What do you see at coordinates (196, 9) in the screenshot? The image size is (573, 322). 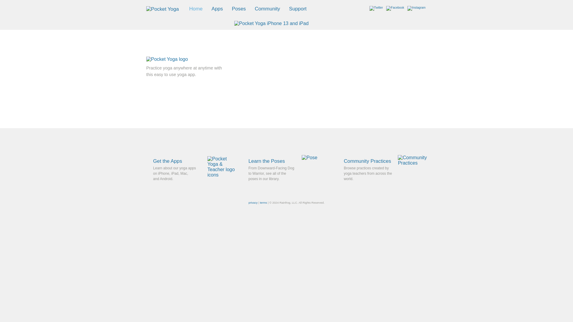 I see `Home` at bounding box center [196, 9].